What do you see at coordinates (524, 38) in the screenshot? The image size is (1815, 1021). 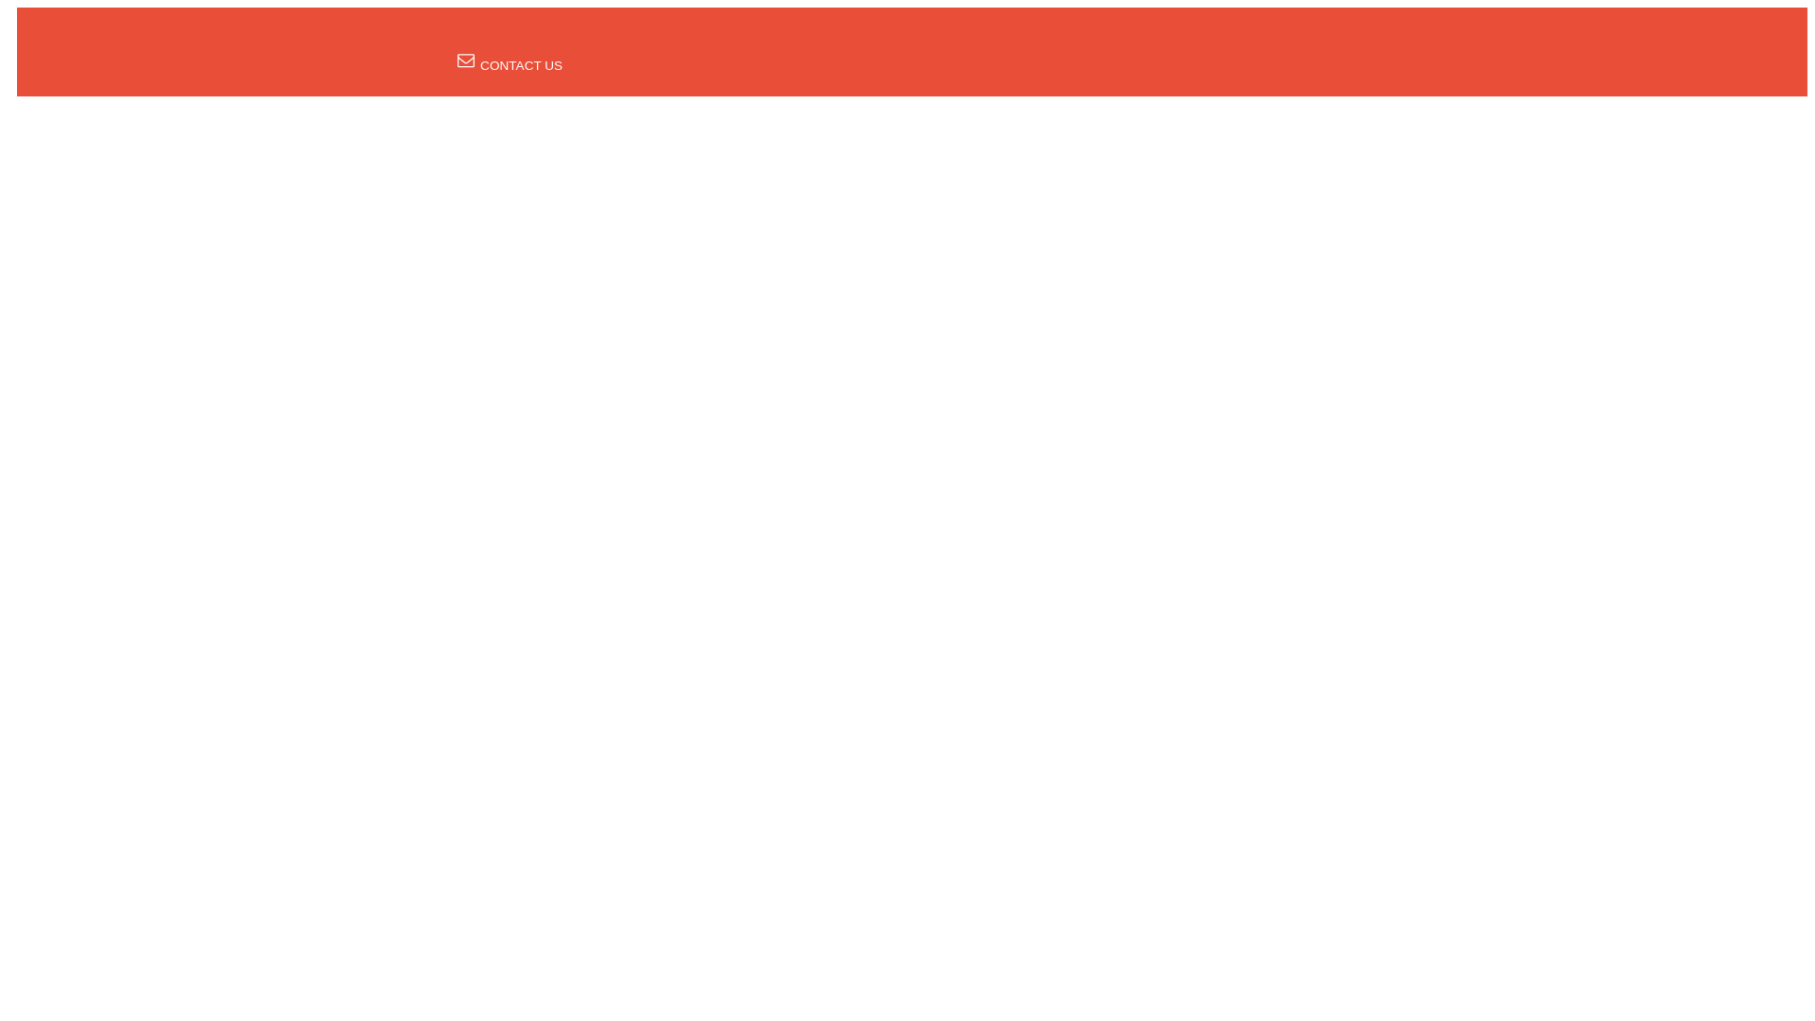 I see `HOME` at bounding box center [524, 38].